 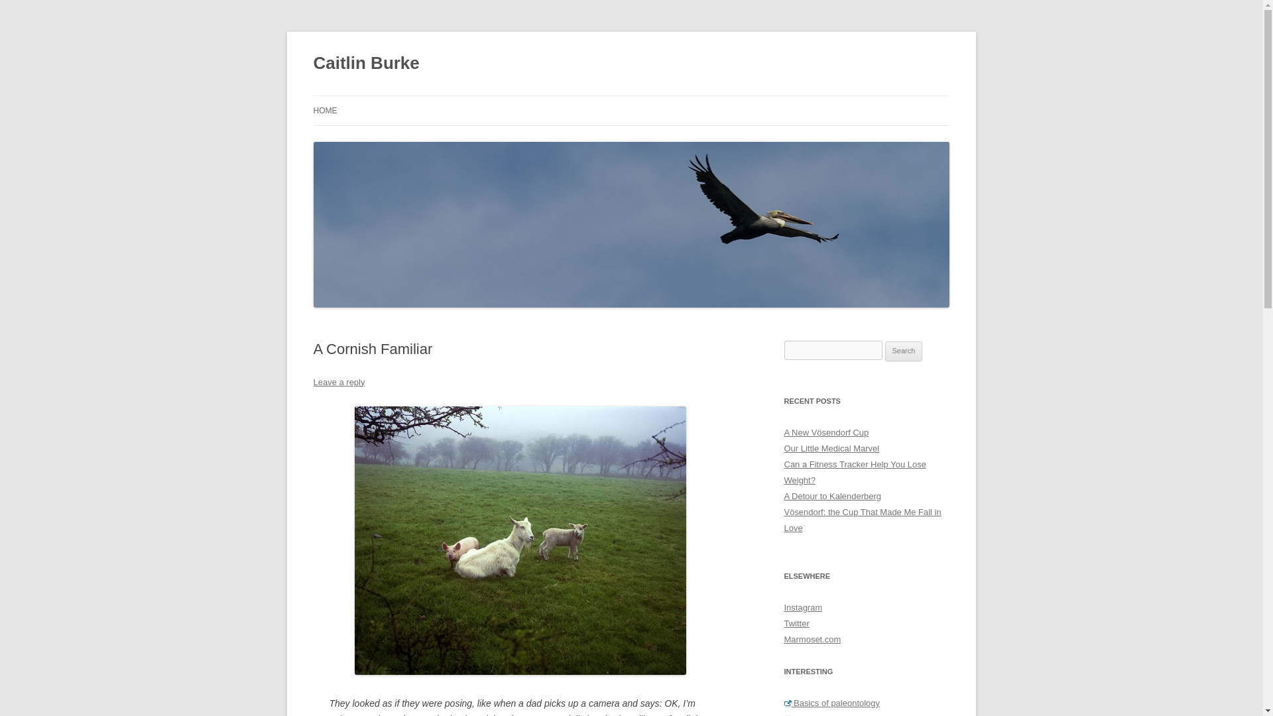 What do you see at coordinates (366, 64) in the screenshot?
I see `Caitlin Burke` at bounding box center [366, 64].